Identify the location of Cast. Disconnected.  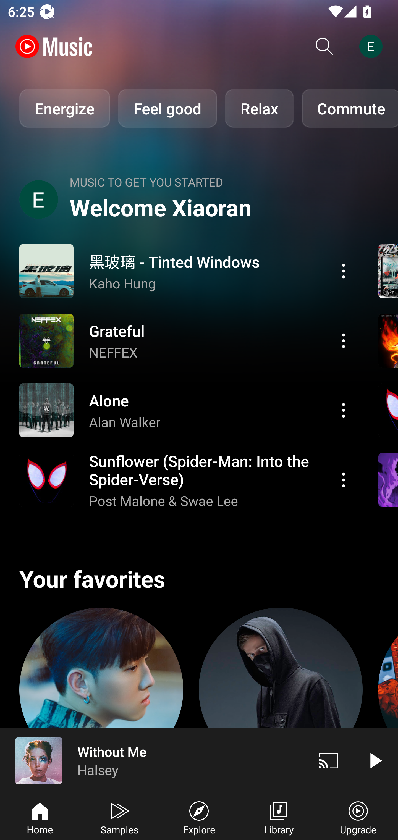
(328, 760).